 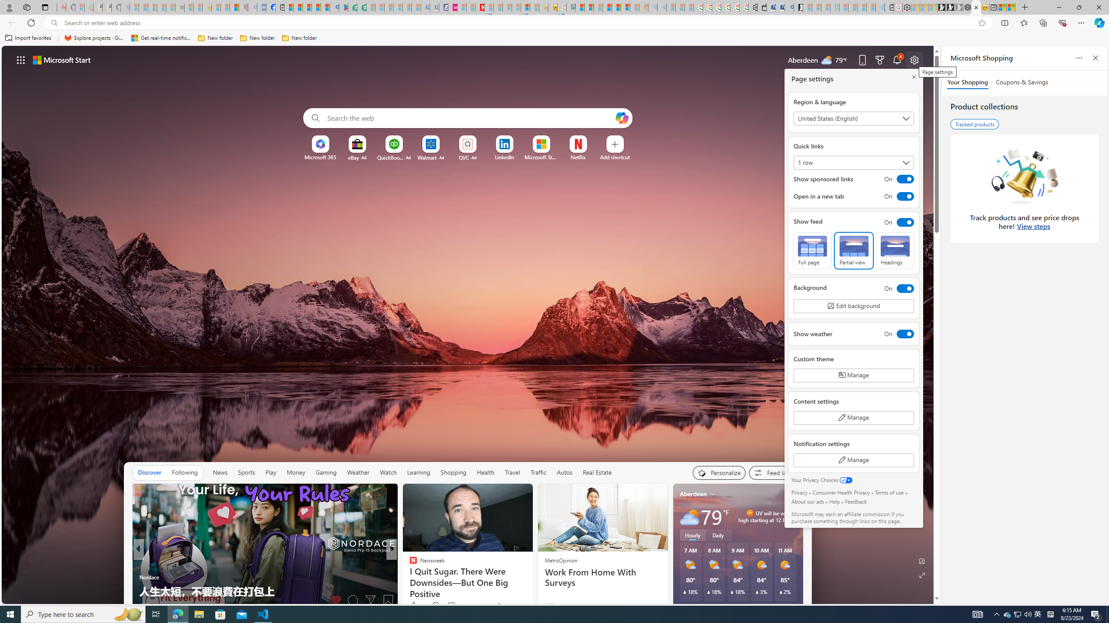 What do you see at coordinates (54, 23) in the screenshot?
I see `Search icon` at bounding box center [54, 23].